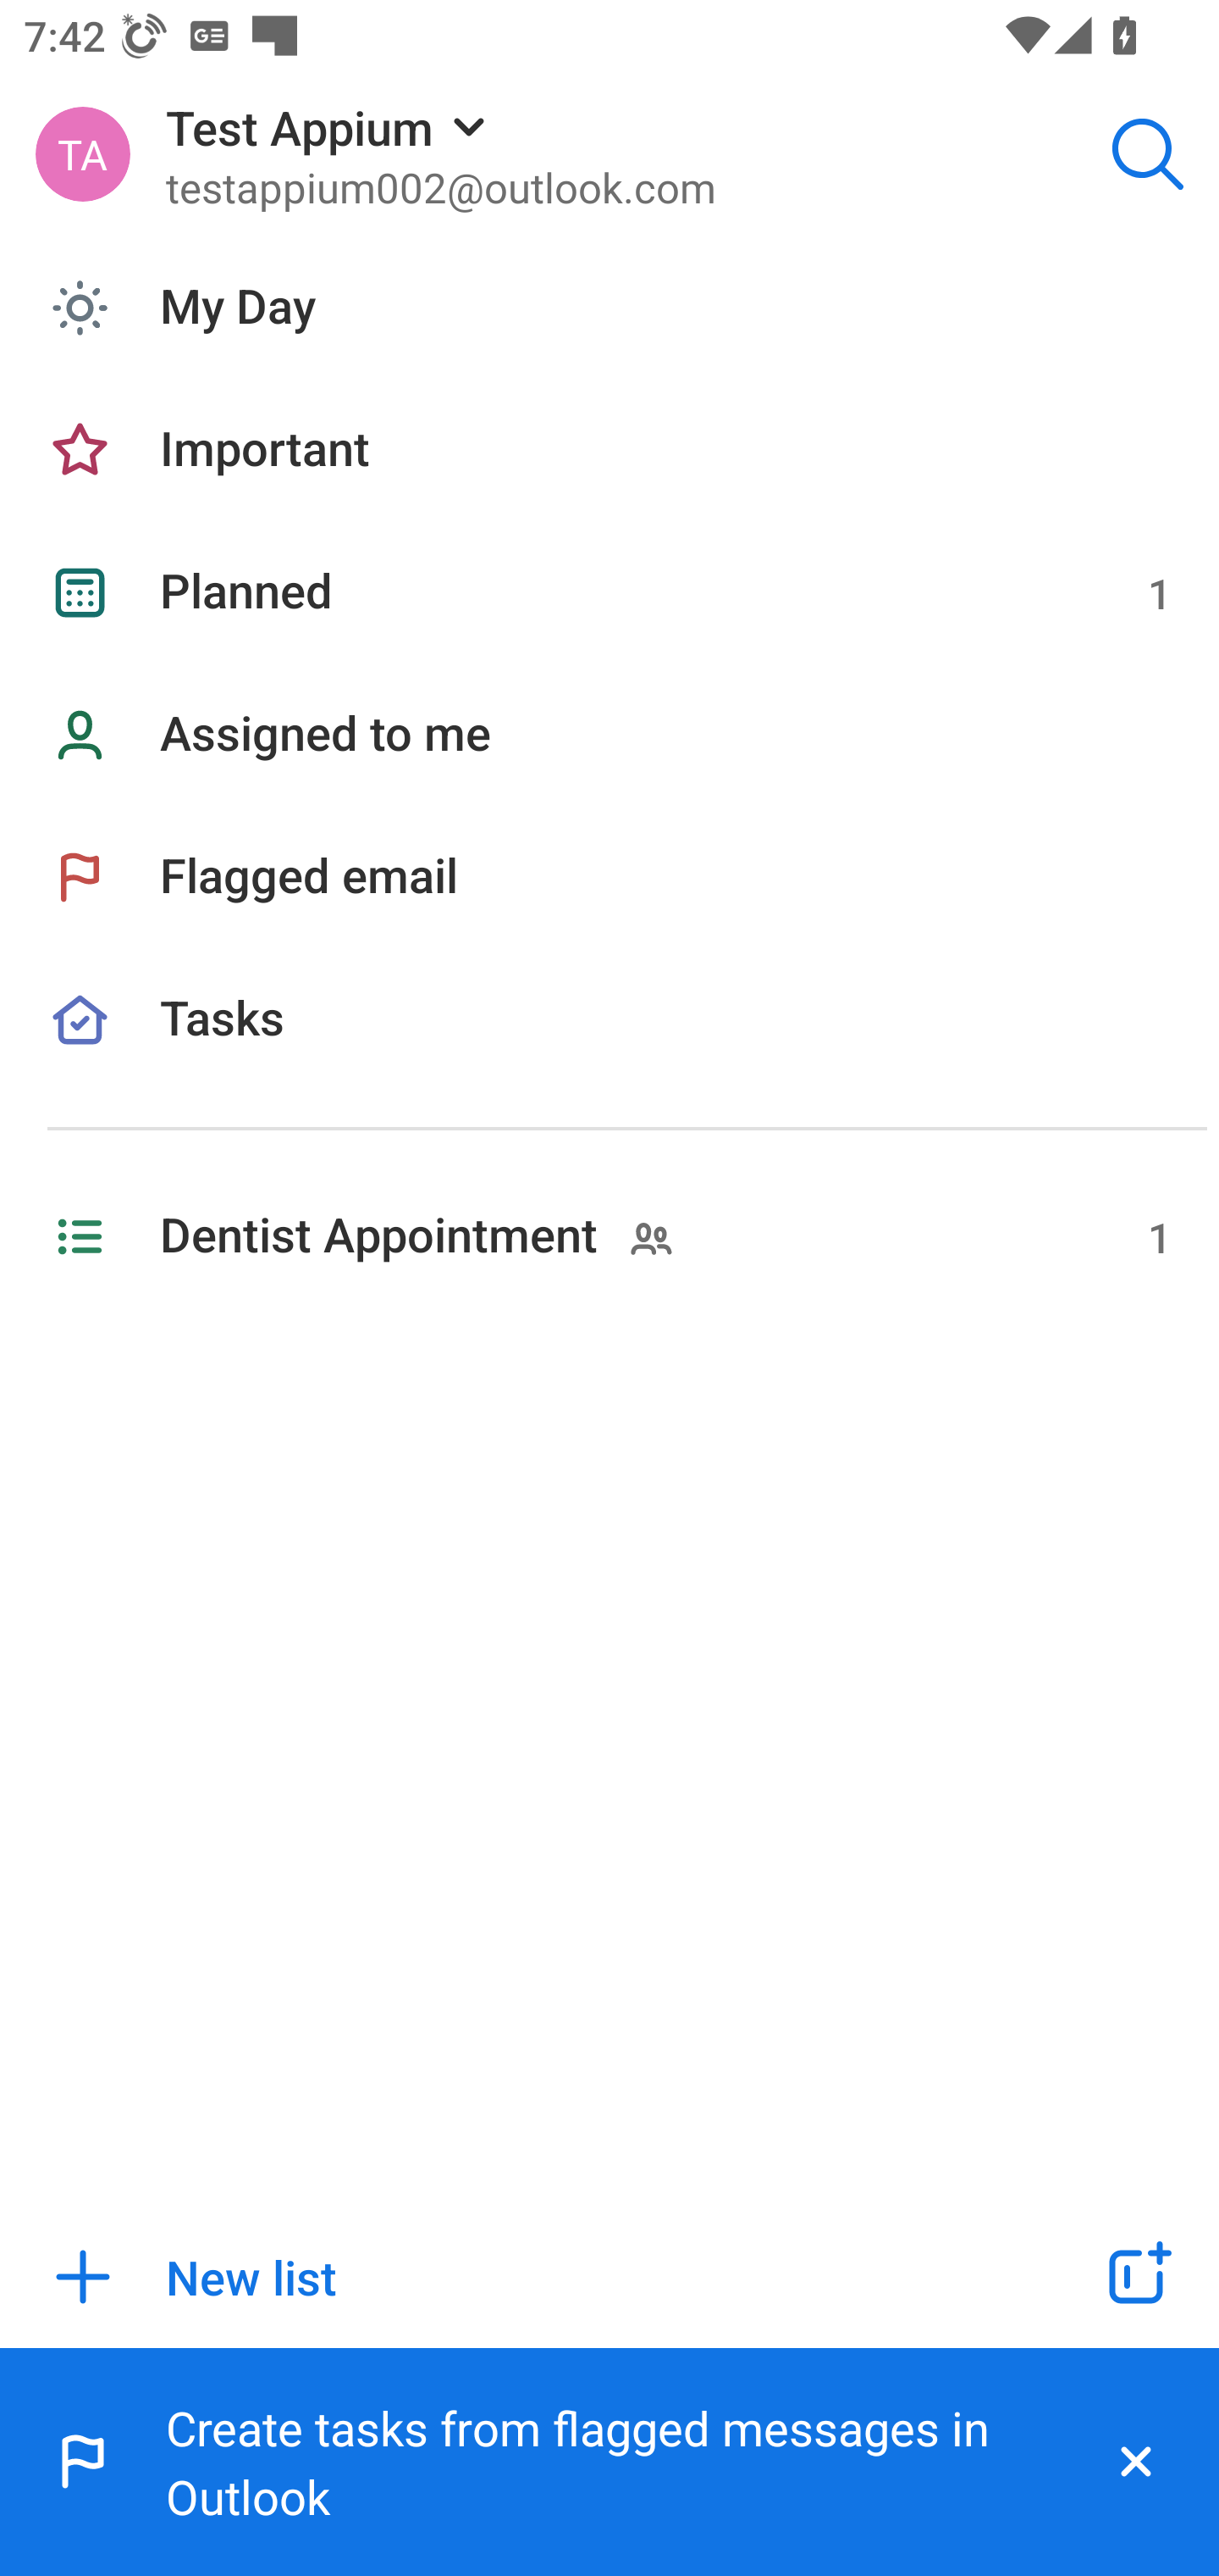 Image resolution: width=1219 pixels, height=2576 pixels. Describe the element at coordinates (1136, 2462) in the screenshot. I see `Close` at that location.